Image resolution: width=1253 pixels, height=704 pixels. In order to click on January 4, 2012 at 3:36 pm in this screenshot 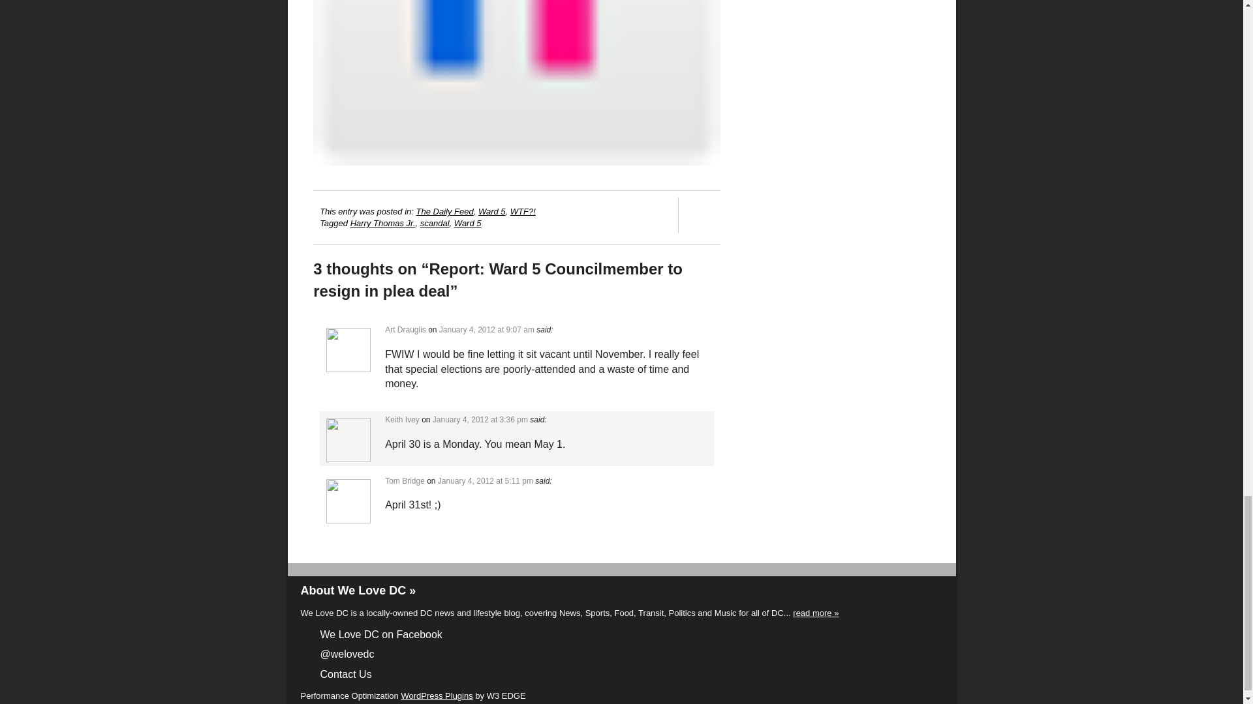, I will do `click(480, 420)`.